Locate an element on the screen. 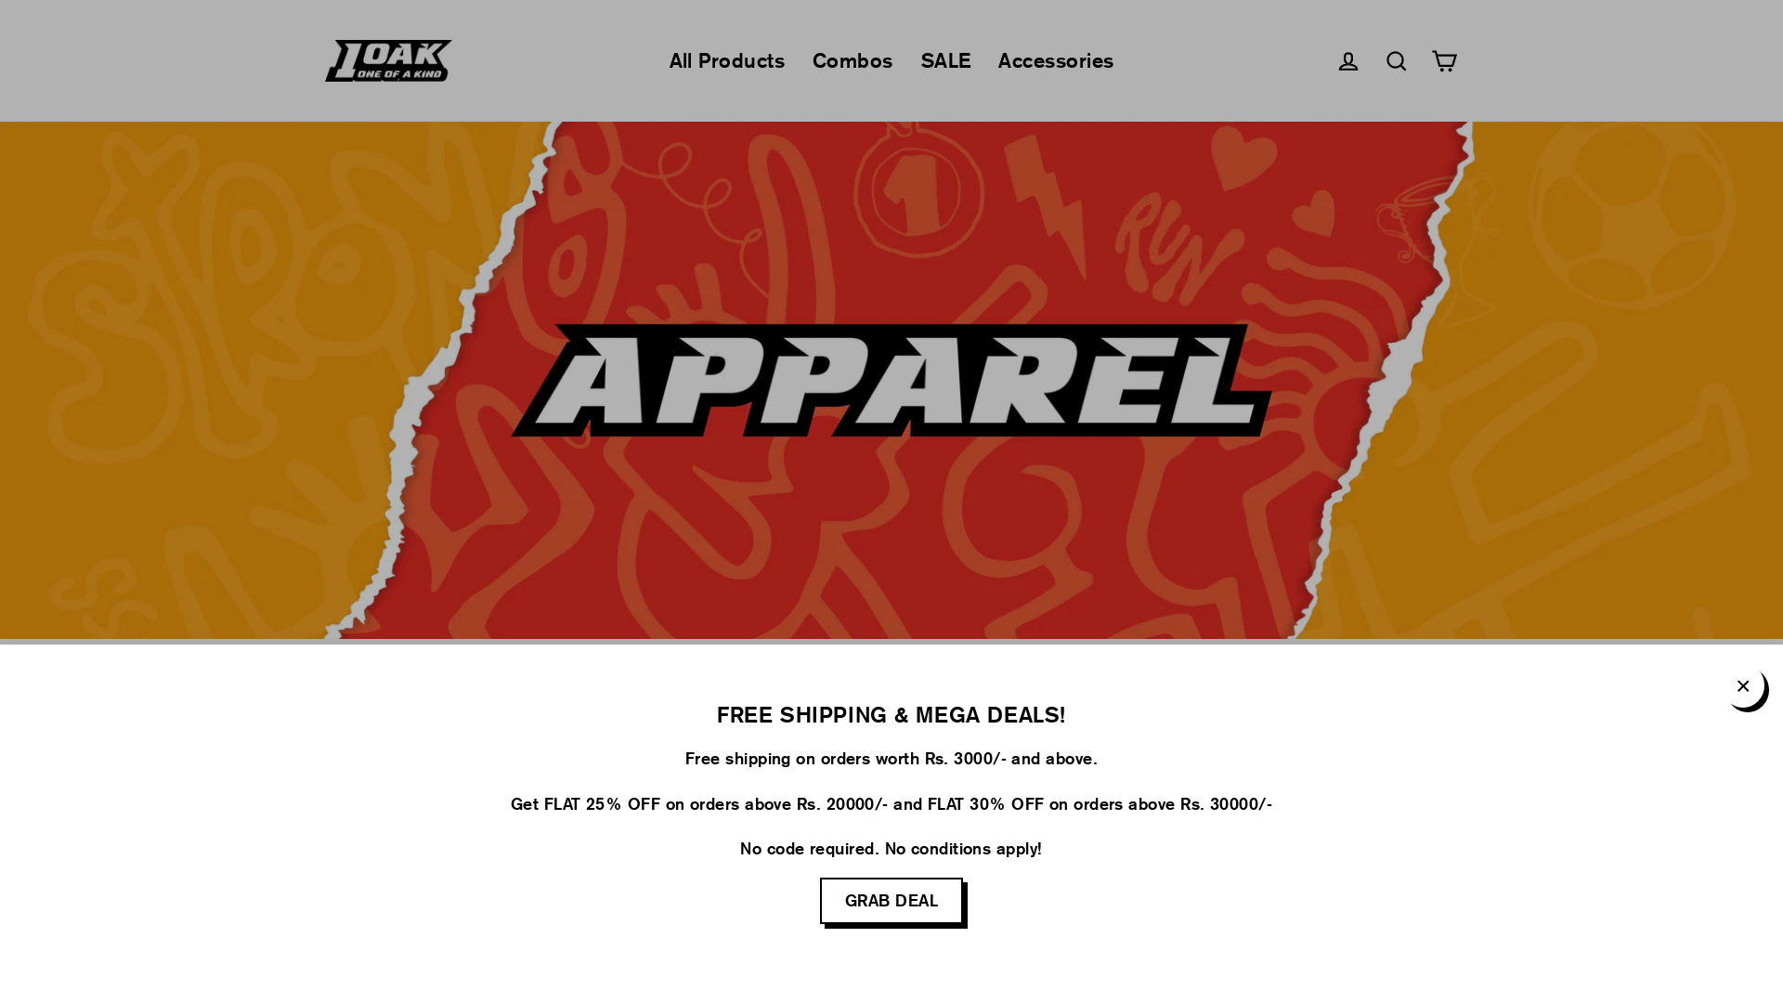 This screenshot has width=1783, height=1003. Combos is located at coordinates (852, 61).